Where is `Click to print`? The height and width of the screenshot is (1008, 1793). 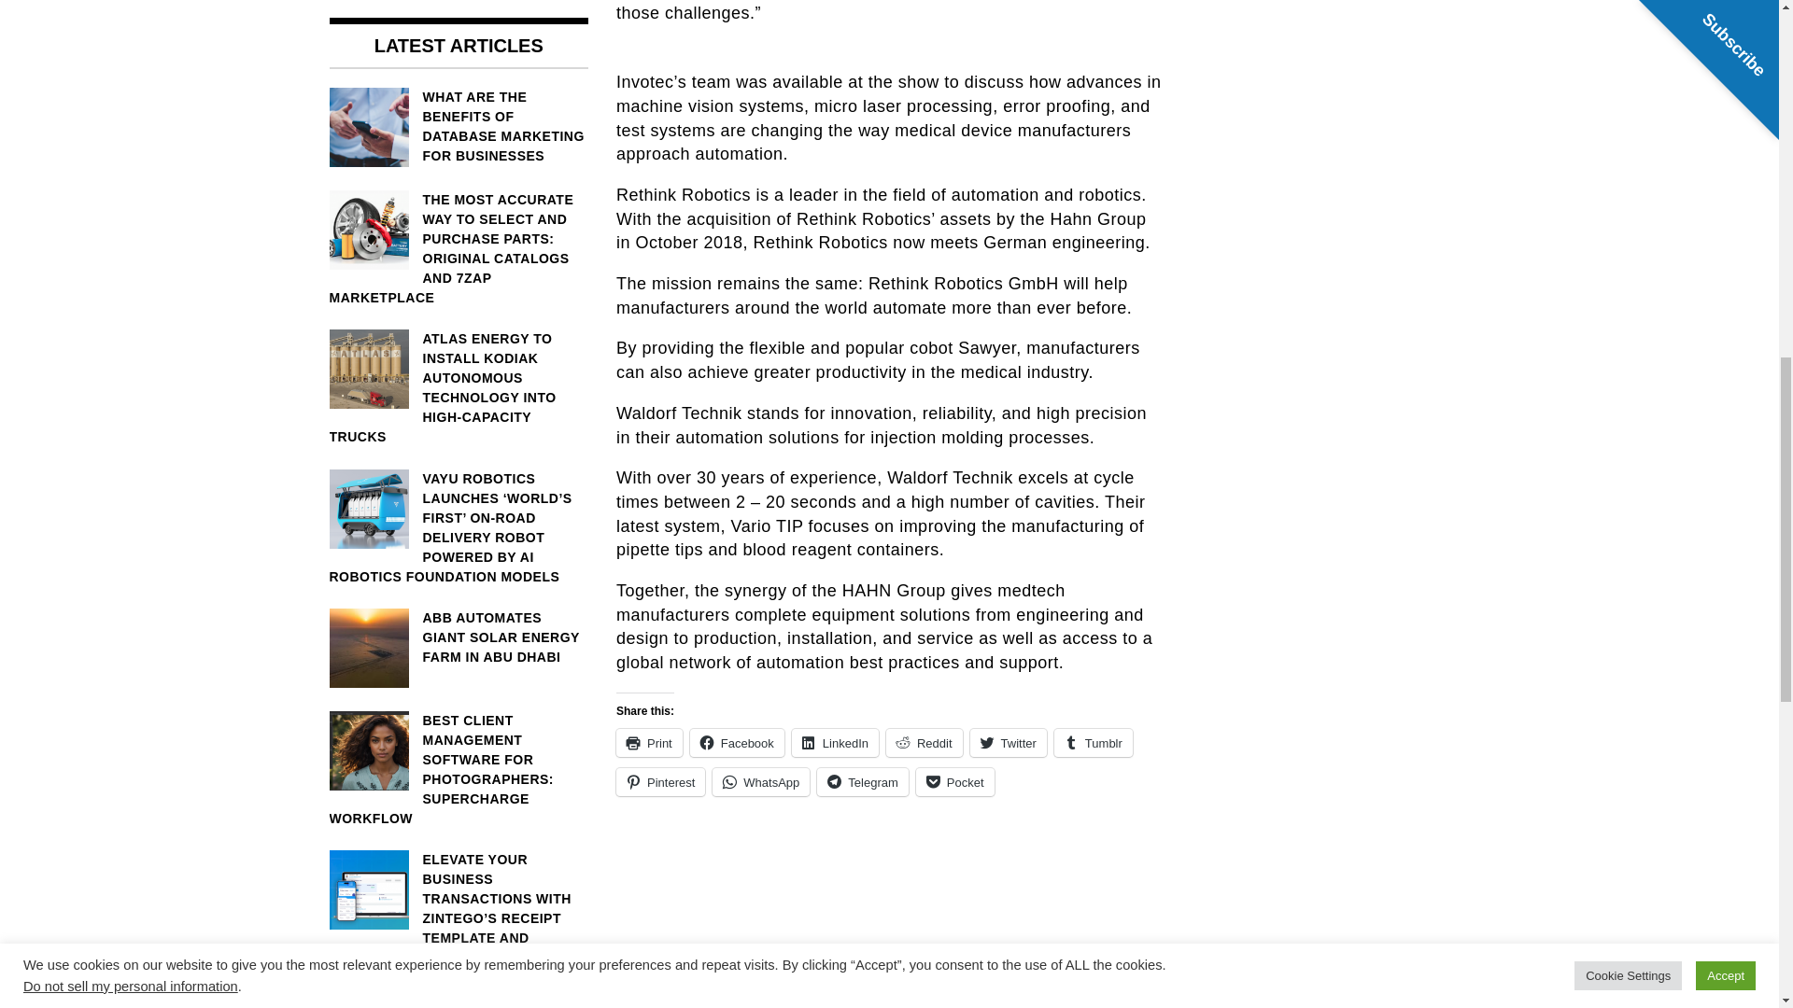 Click to print is located at coordinates (650, 743).